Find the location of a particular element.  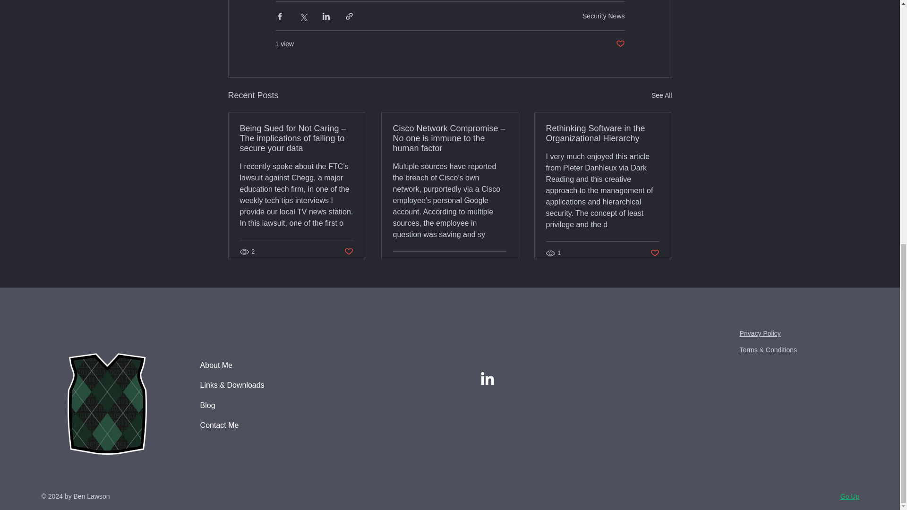

Go Up is located at coordinates (849, 496).